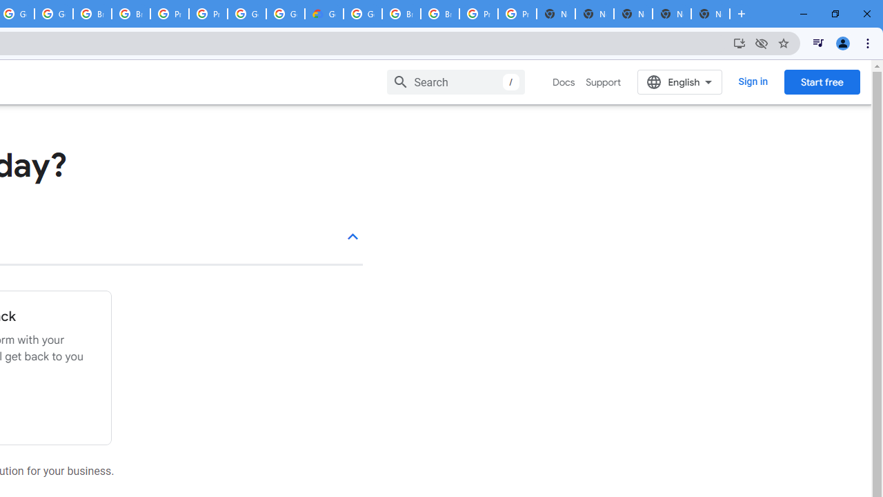 The width and height of the screenshot is (883, 497). What do you see at coordinates (455, 81) in the screenshot?
I see `Search` at bounding box center [455, 81].